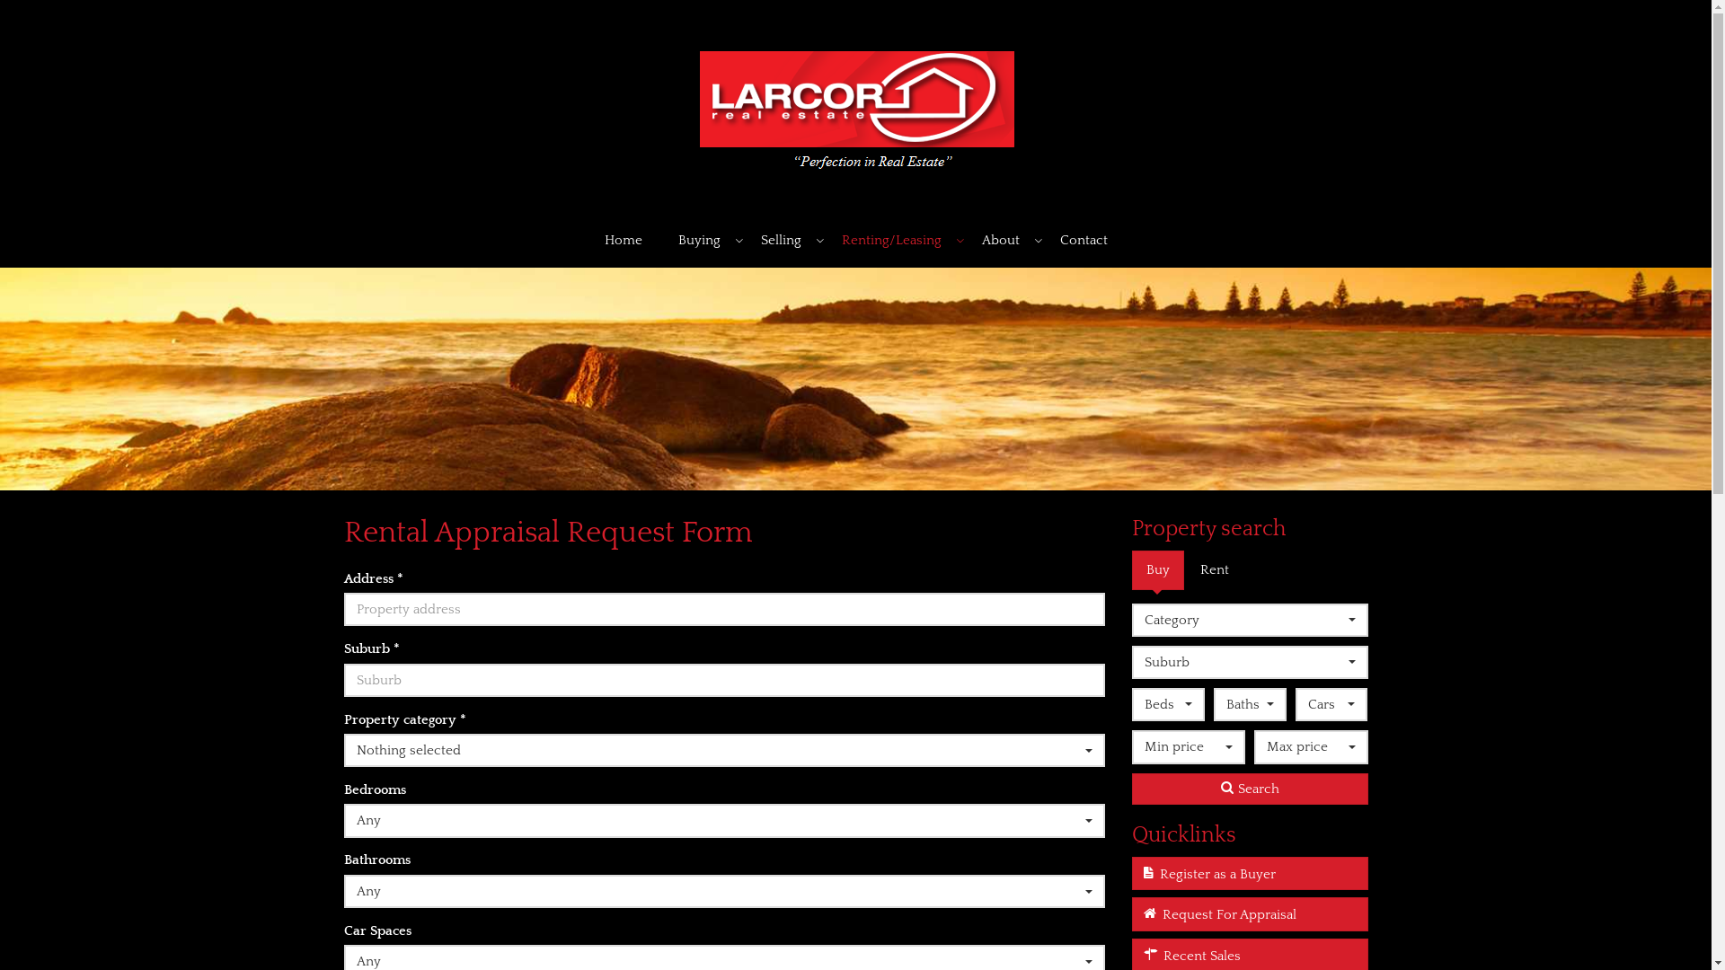  I want to click on Buying, so click(701, 241).